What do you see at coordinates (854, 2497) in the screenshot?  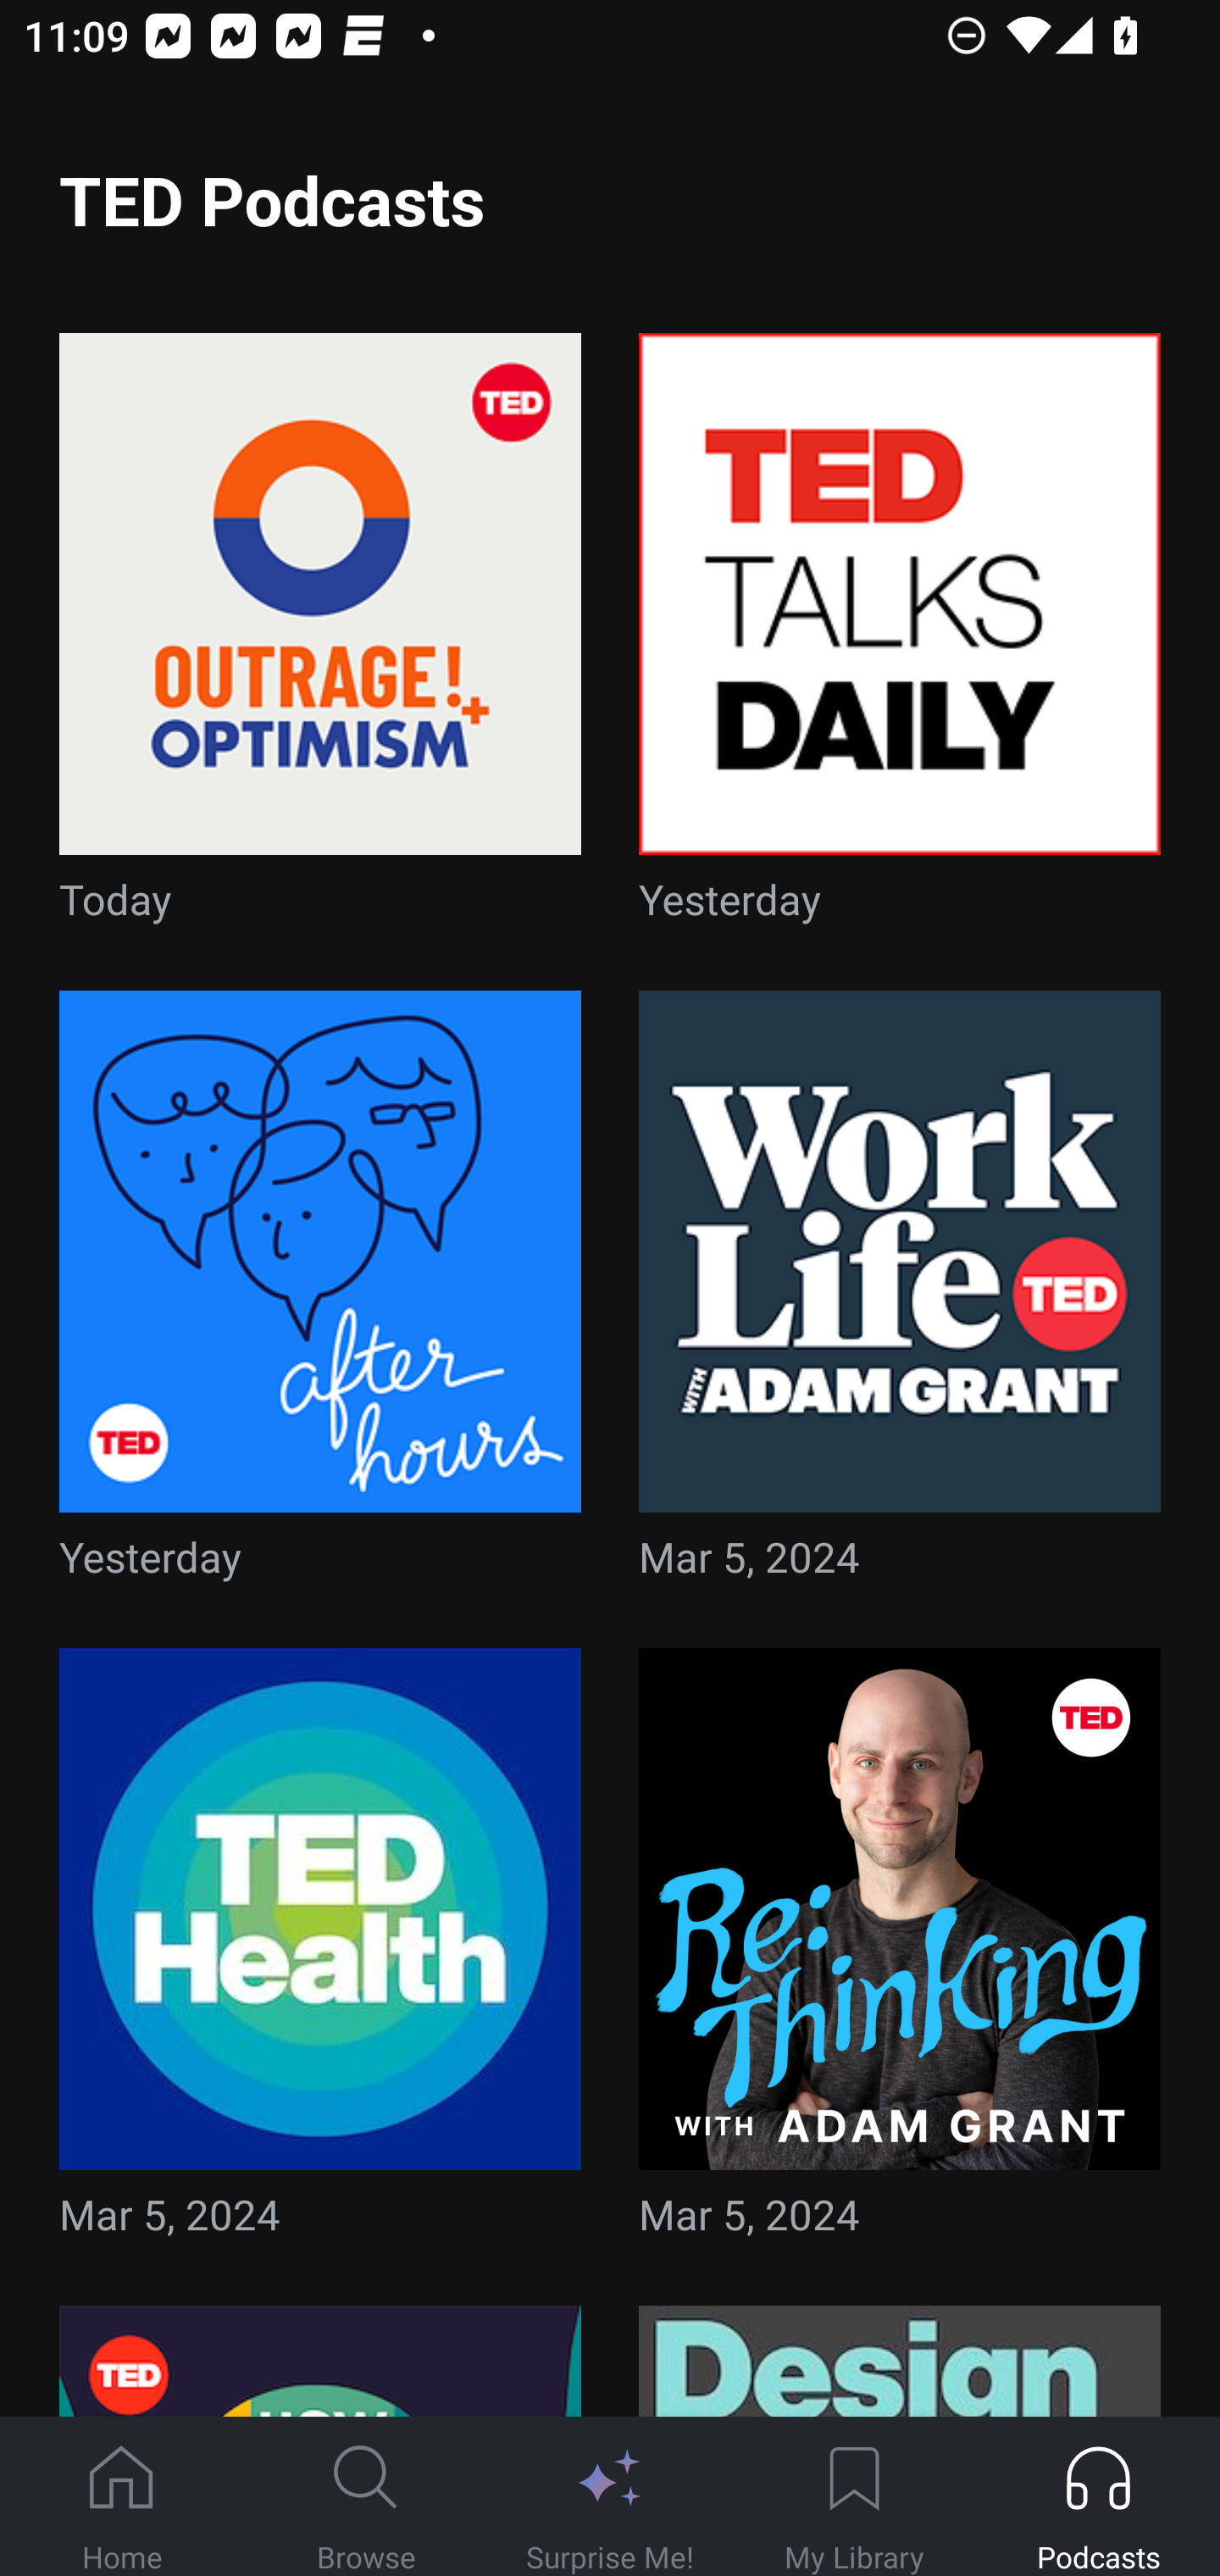 I see `My Library` at bounding box center [854, 2497].